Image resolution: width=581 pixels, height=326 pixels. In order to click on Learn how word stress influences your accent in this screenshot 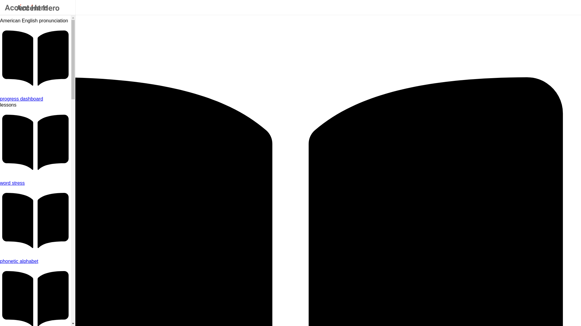, I will do `click(35, 183)`.